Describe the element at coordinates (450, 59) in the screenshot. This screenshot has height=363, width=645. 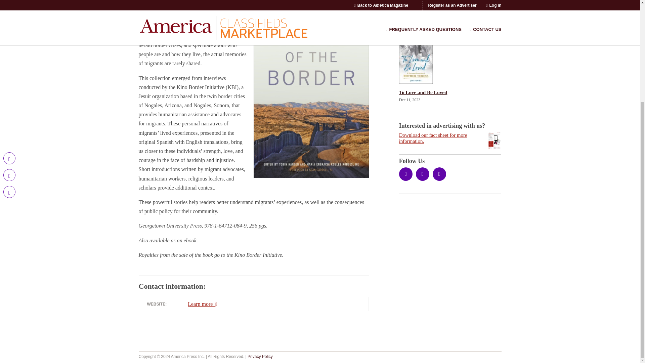
I see `To Love and Be Loved` at that location.